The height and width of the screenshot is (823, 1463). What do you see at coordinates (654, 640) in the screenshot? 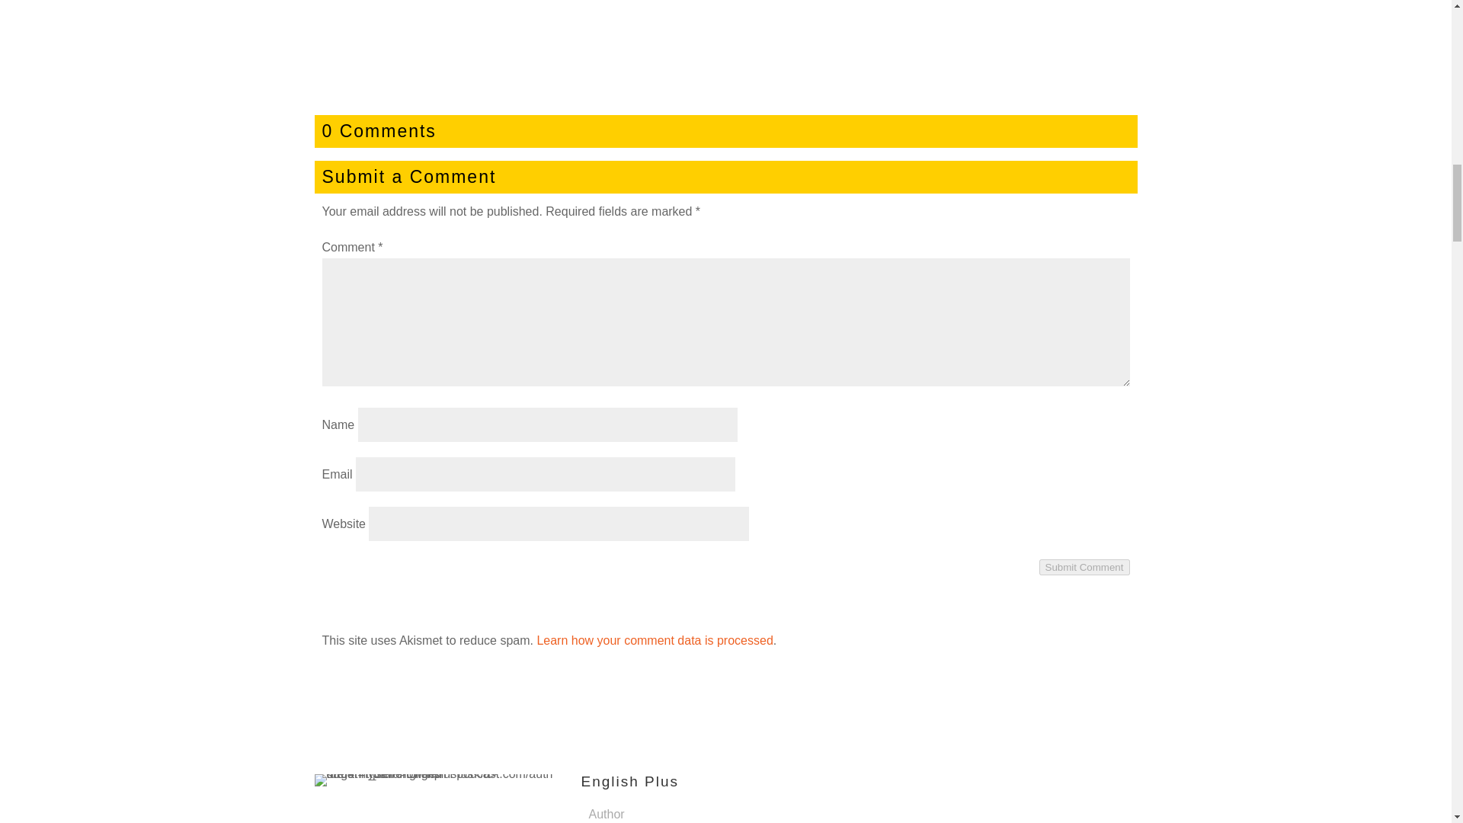
I see `Learn how your comment data is processed` at bounding box center [654, 640].